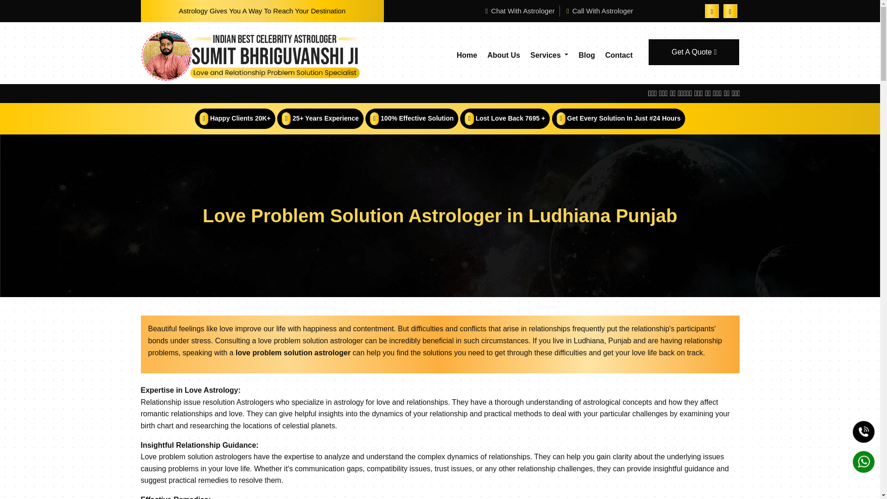  Describe the element at coordinates (587, 55) in the screenshot. I see `Blog` at that location.